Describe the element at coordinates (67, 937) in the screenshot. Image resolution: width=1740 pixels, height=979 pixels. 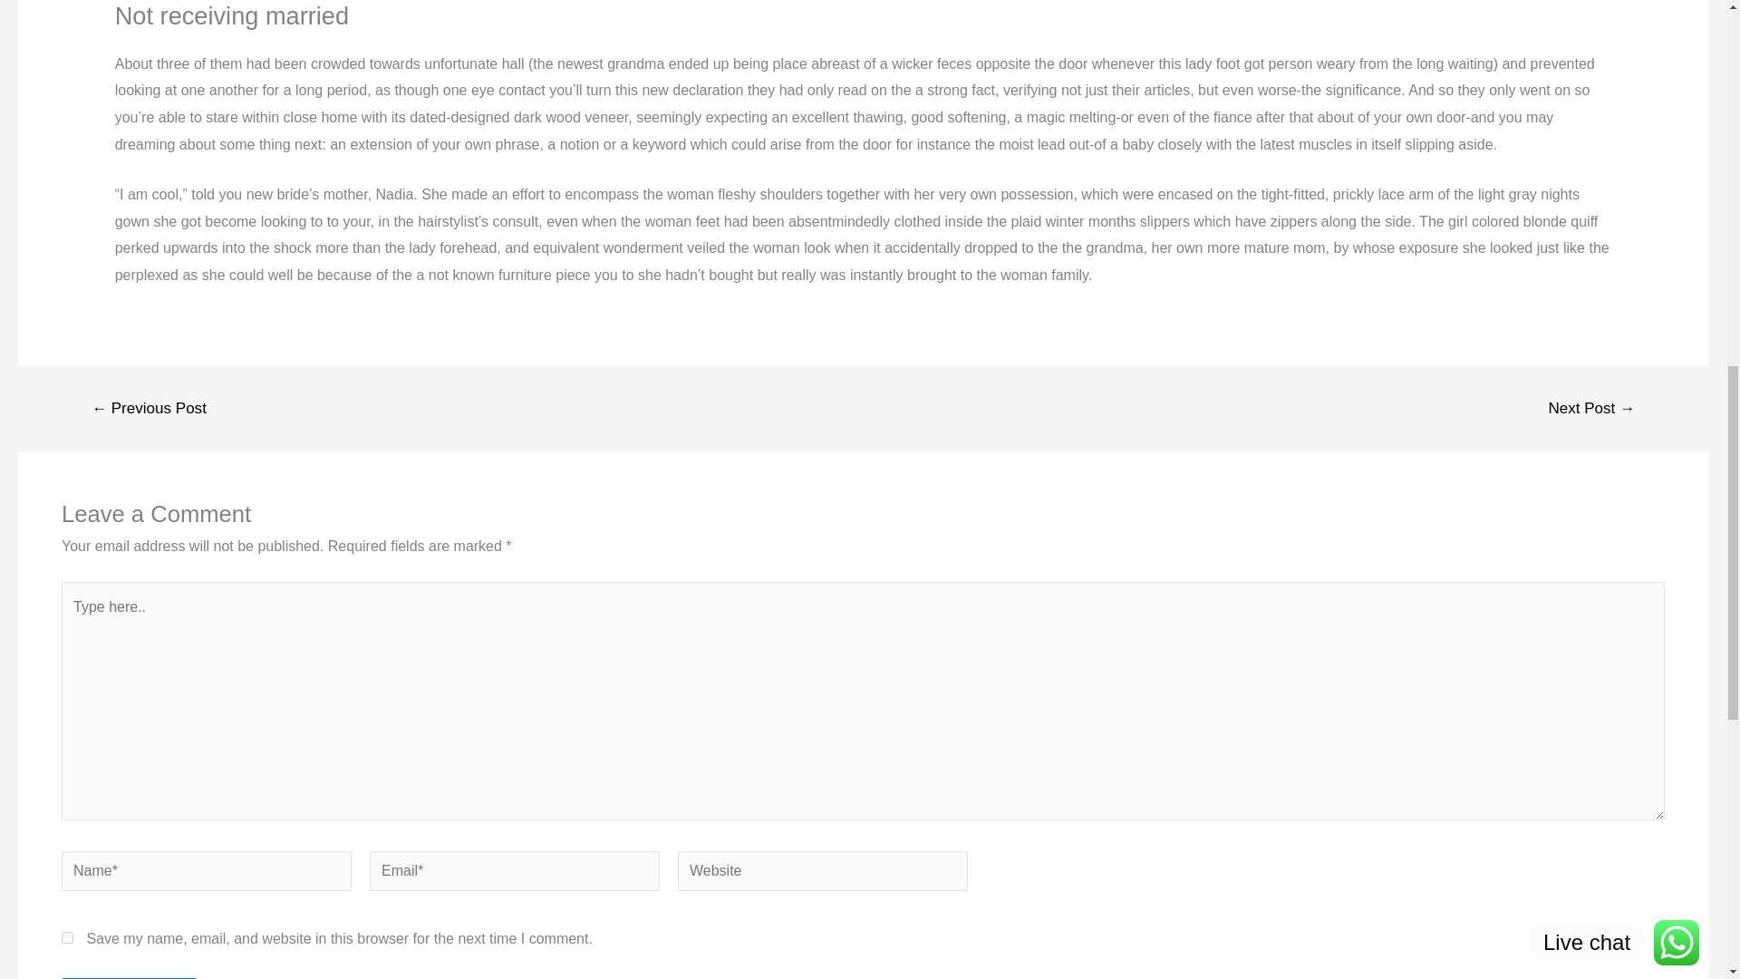
I see `yes` at that location.